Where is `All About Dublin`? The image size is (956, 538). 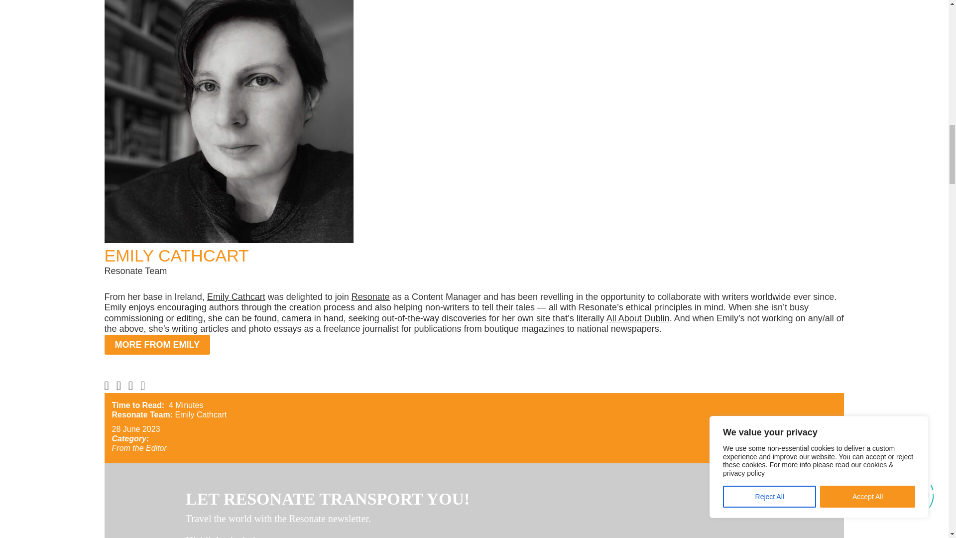 All About Dublin is located at coordinates (638, 318).